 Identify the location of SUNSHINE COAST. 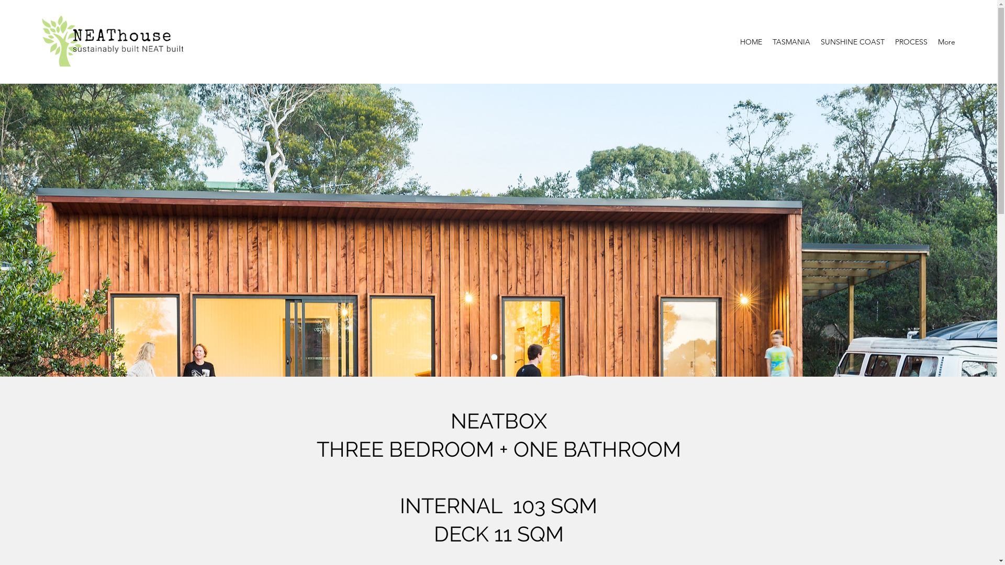
(853, 42).